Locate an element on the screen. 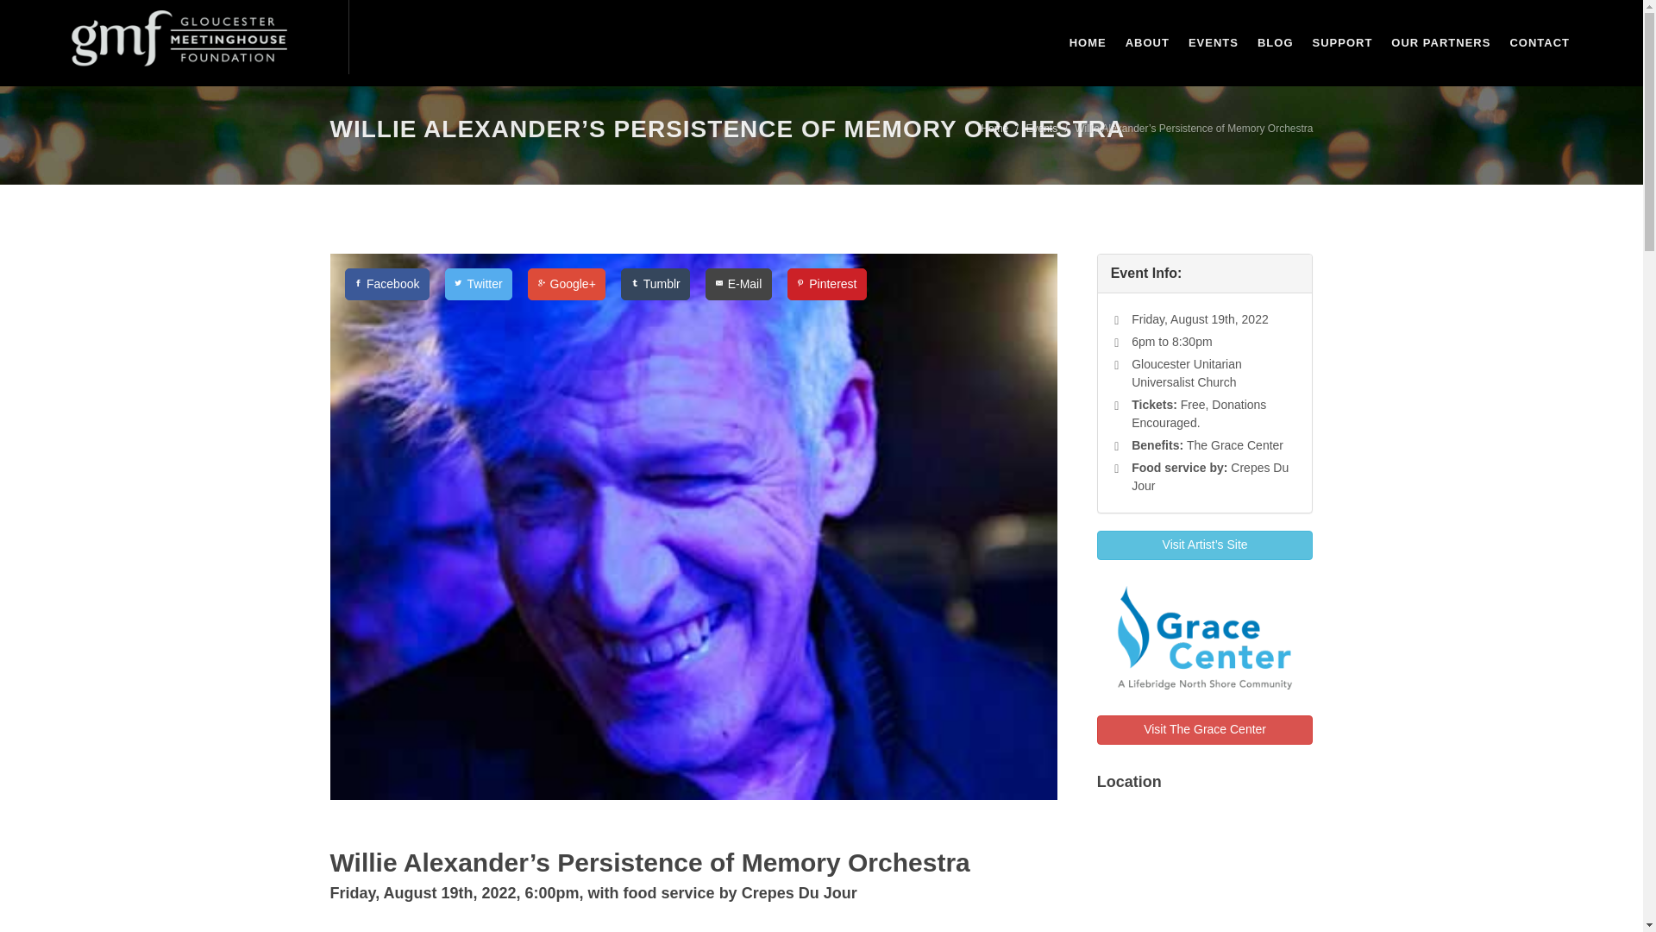  Events is located at coordinates (1041, 128).